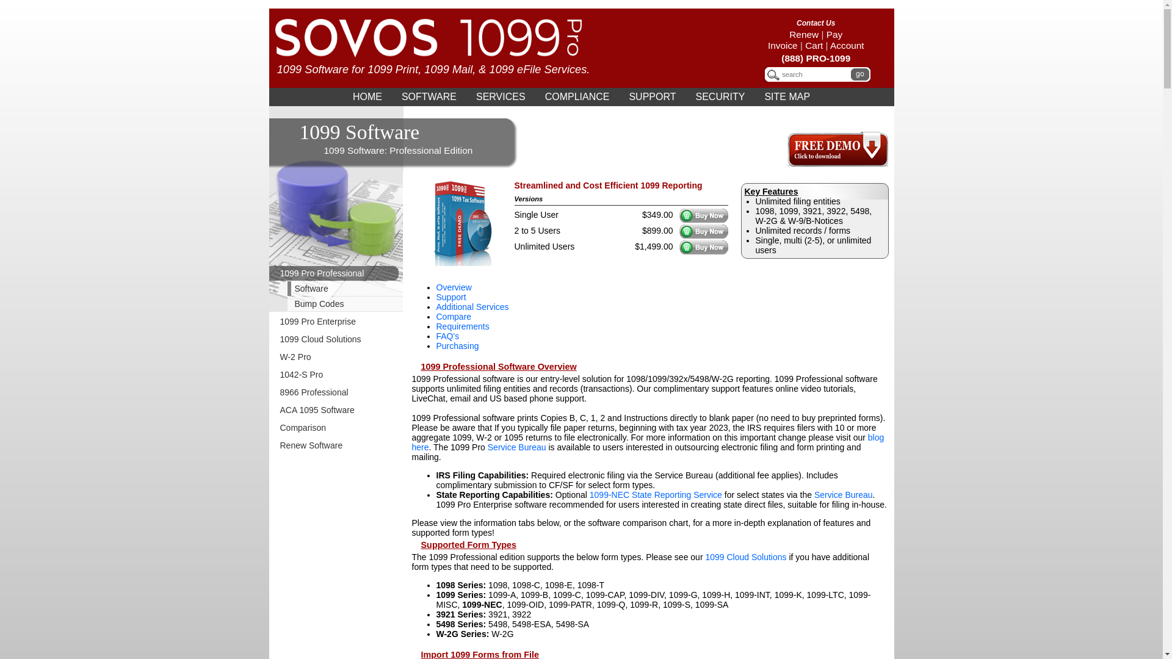 The width and height of the screenshot is (1172, 659). Describe the element at coordinates (454, 317) in the screenshot. I see `Compare` at that location.